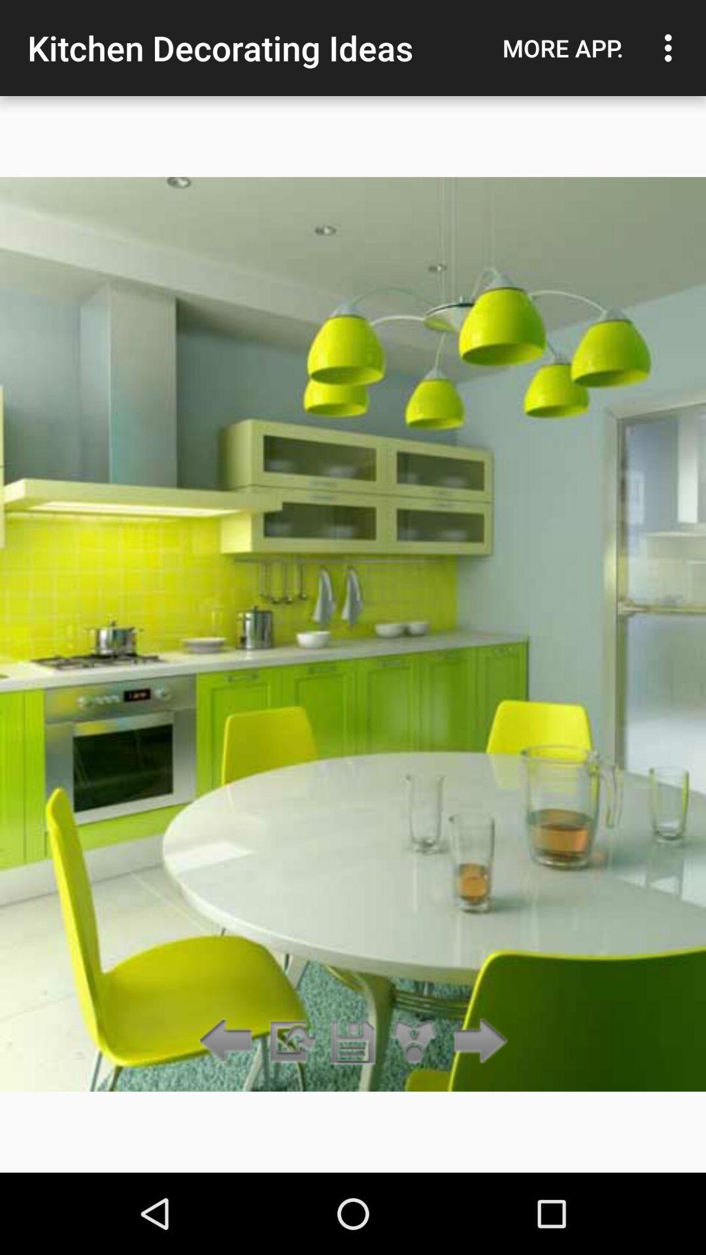 The height and width of the screenshot is (1255, 706). I want to click on tap the item below the more app., so click(476, 1042).